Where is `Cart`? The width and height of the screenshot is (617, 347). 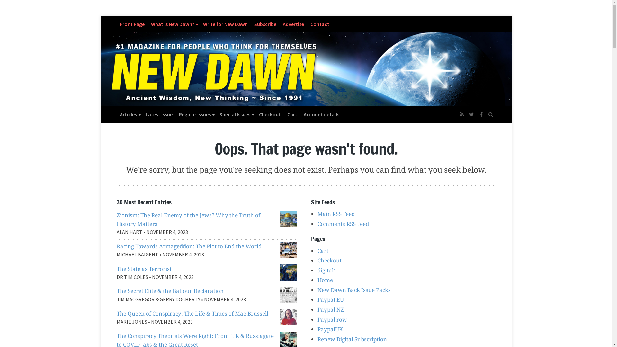 Cart is located at coordinates (292, 114).